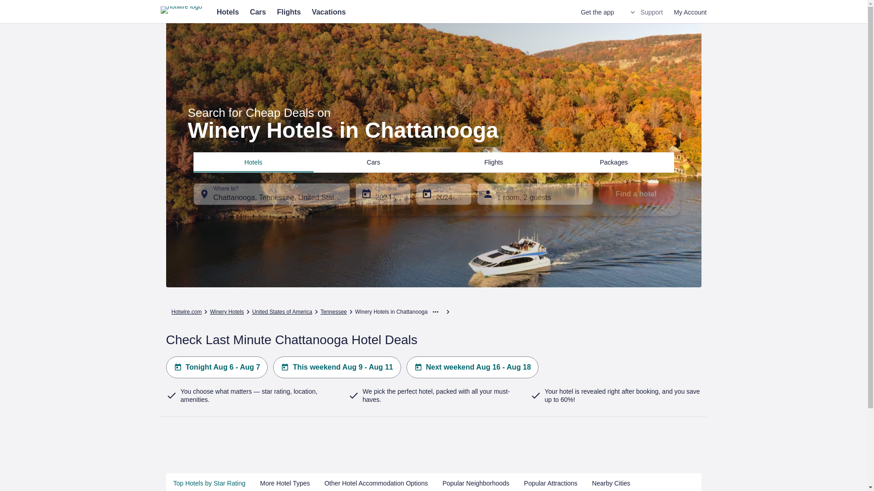  What do you see at coordinates (597, 12) in the screenshot?
I see `Get the app` at bounding box center [597, 12].